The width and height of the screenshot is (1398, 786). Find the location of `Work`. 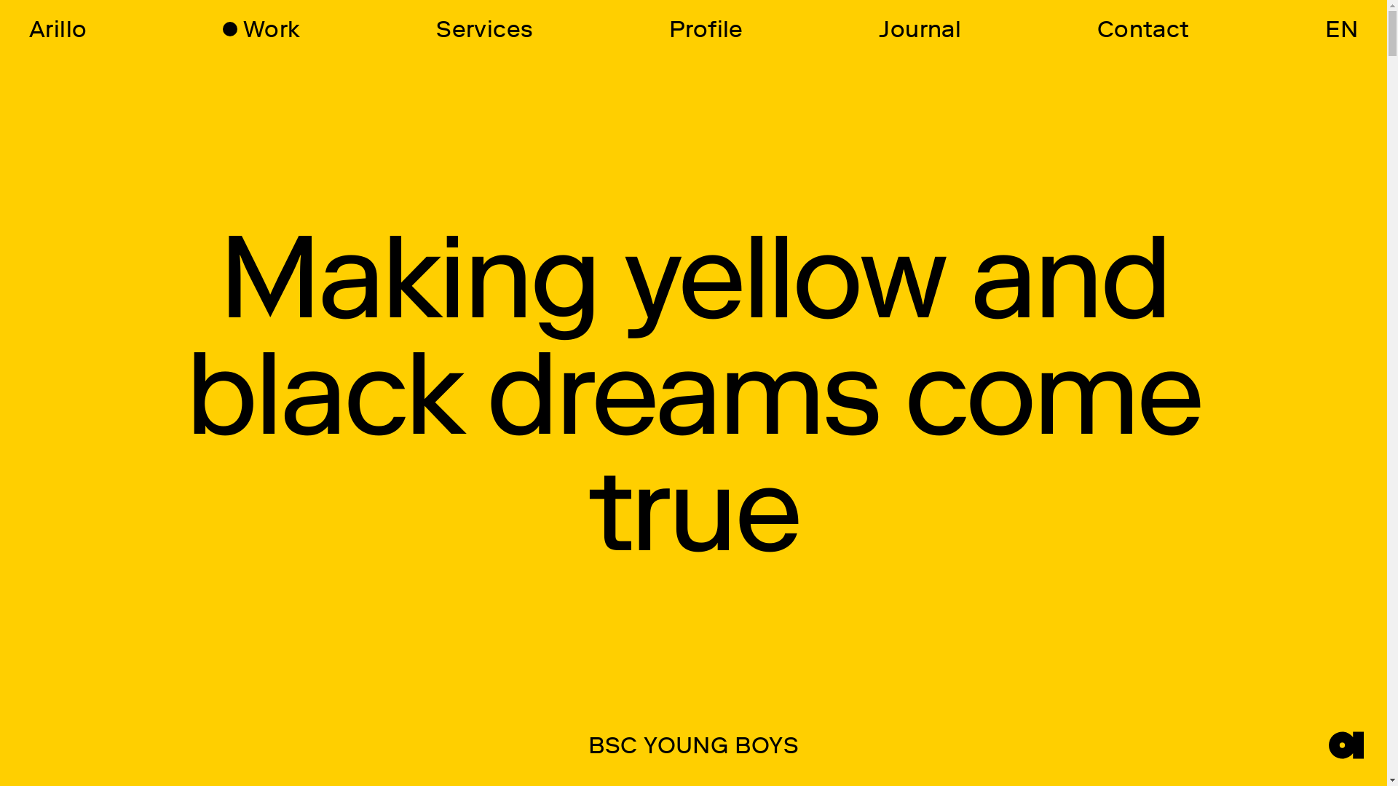

Work is located at coordinates (262, 29).